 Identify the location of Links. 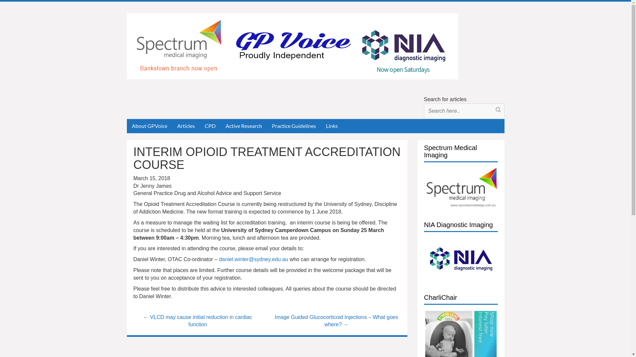
(332, 126).